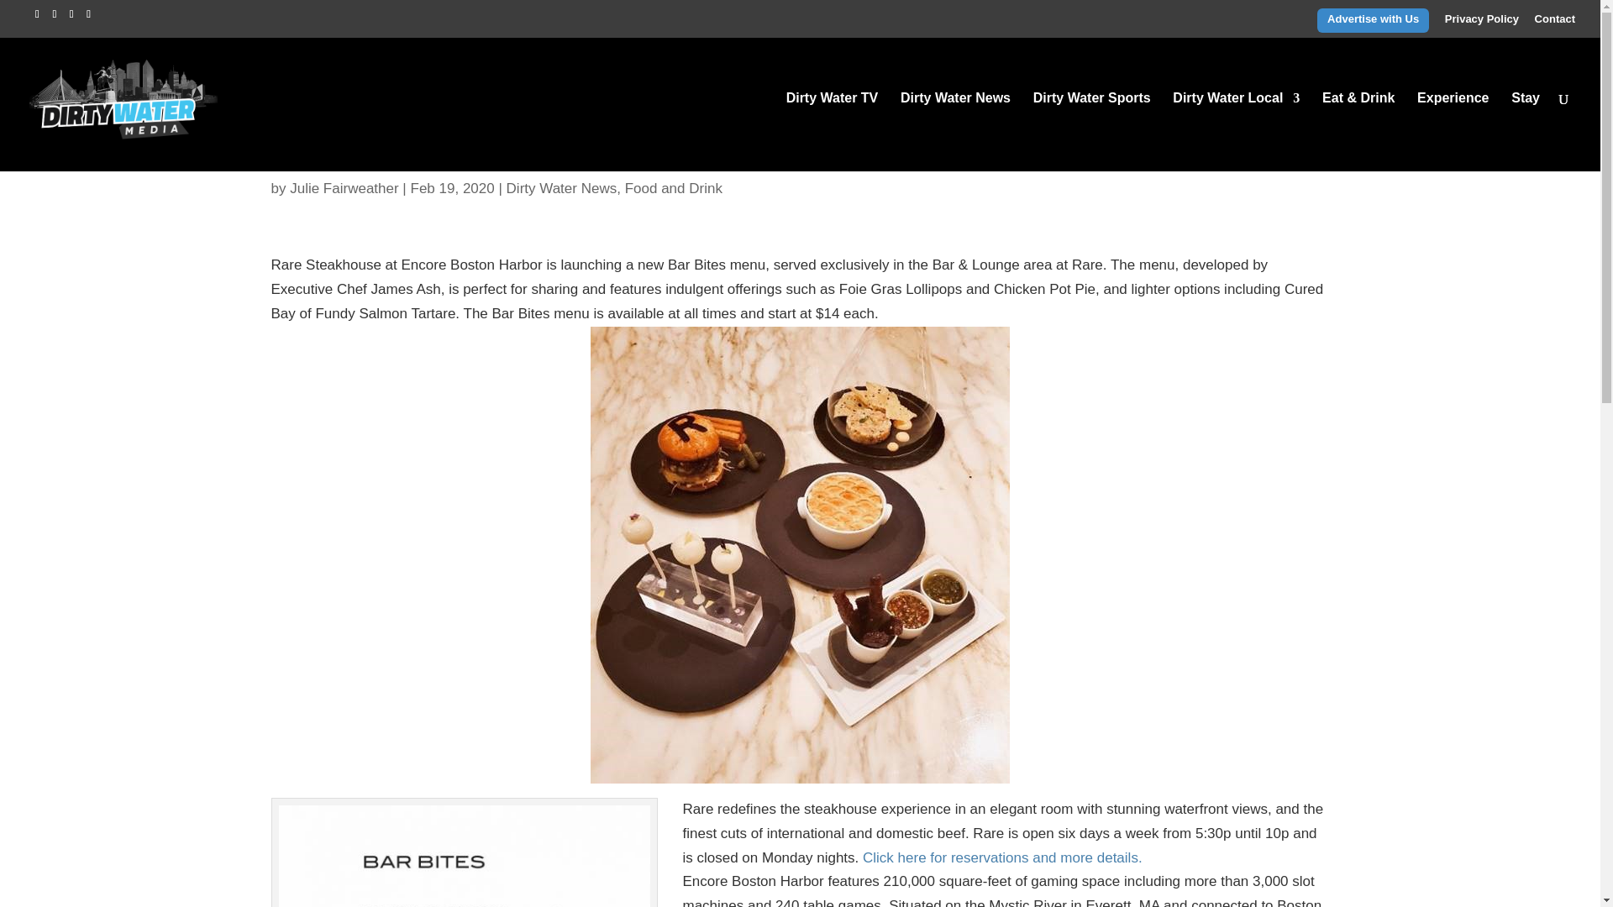 Image resolution: width=1613 pixels, height=907 pixels. I want to click on Advertise with Us, so click(1373, 23).